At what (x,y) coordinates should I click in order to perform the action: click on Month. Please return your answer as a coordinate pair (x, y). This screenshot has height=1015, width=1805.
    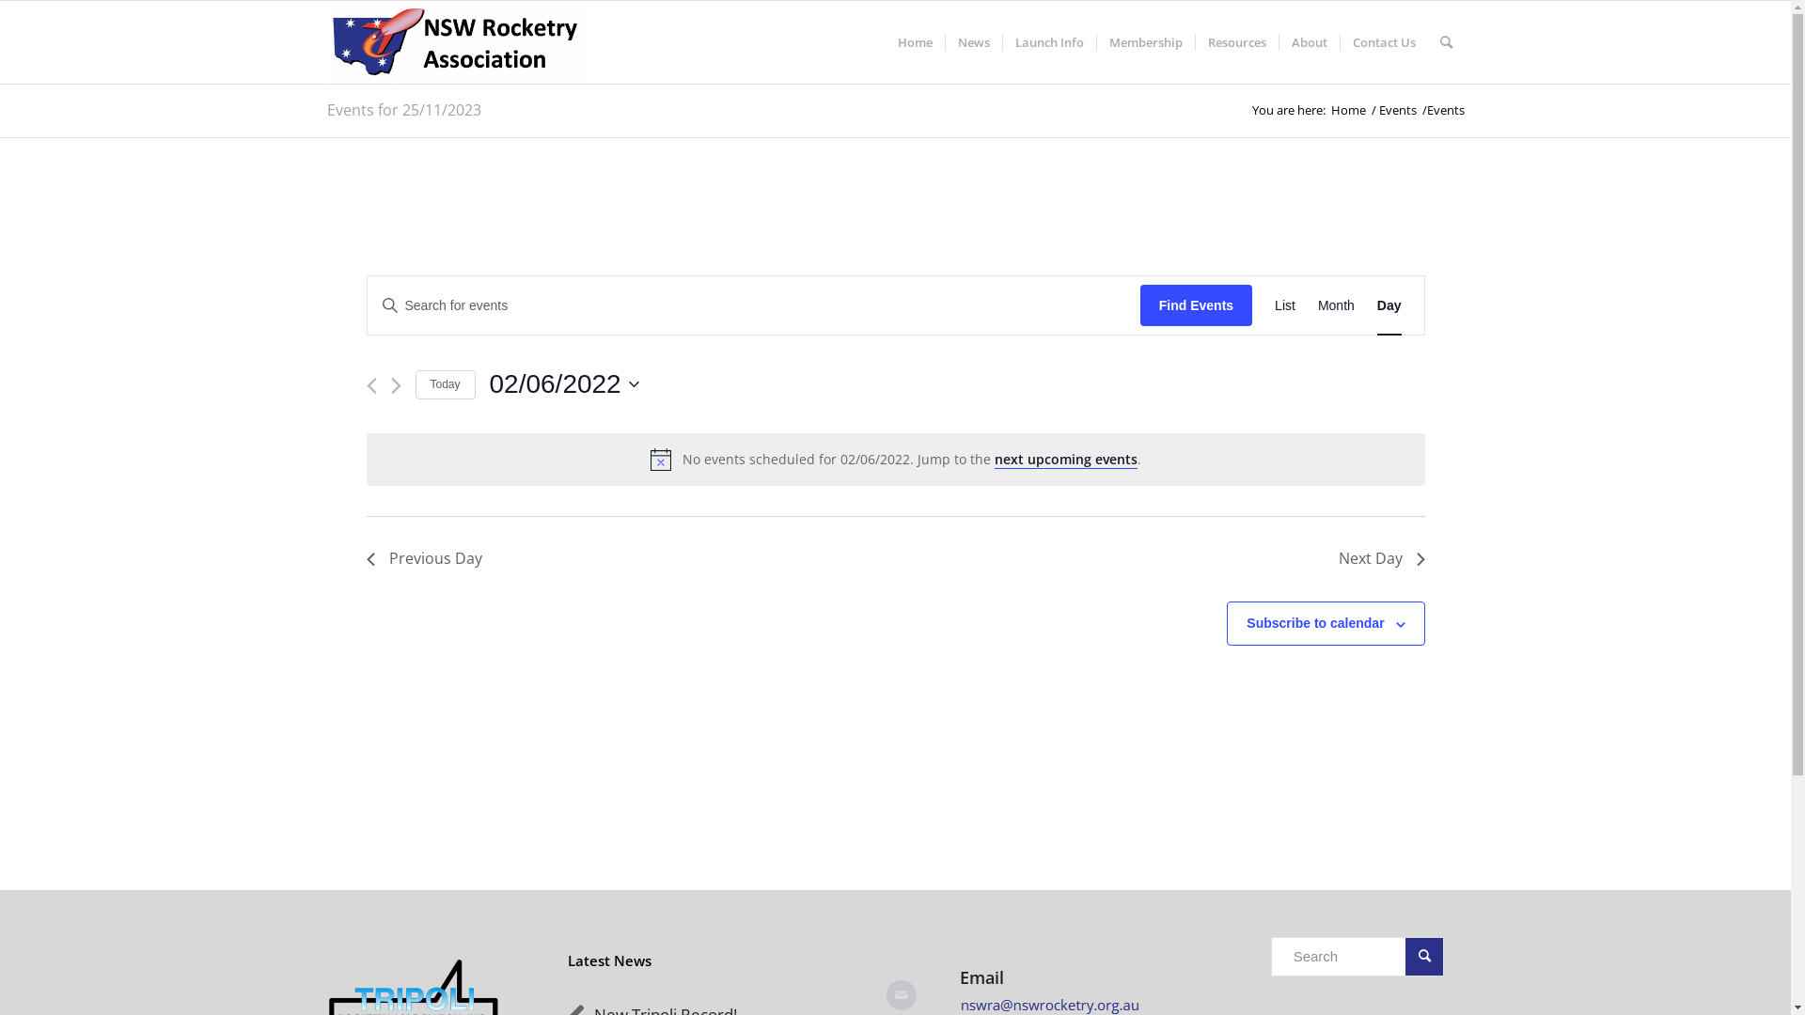
    Looking at the image, I should click on (1337, 306).